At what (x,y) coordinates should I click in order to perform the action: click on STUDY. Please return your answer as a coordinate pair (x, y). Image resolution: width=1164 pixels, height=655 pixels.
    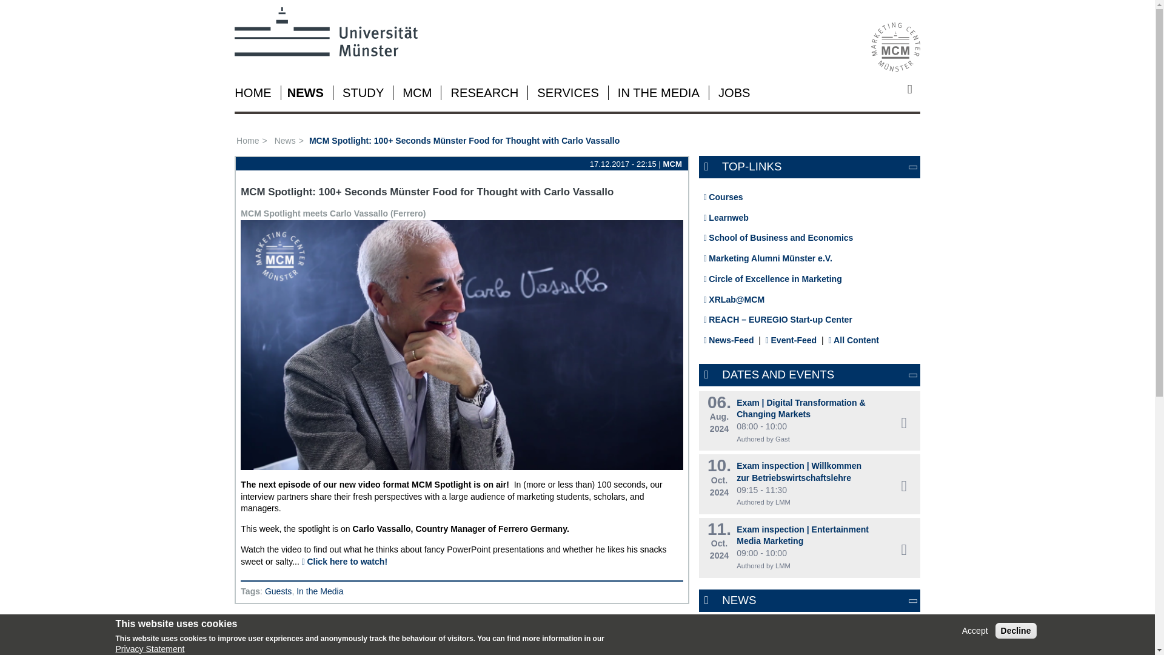
    Looking at the image, I should click on (363, 92).